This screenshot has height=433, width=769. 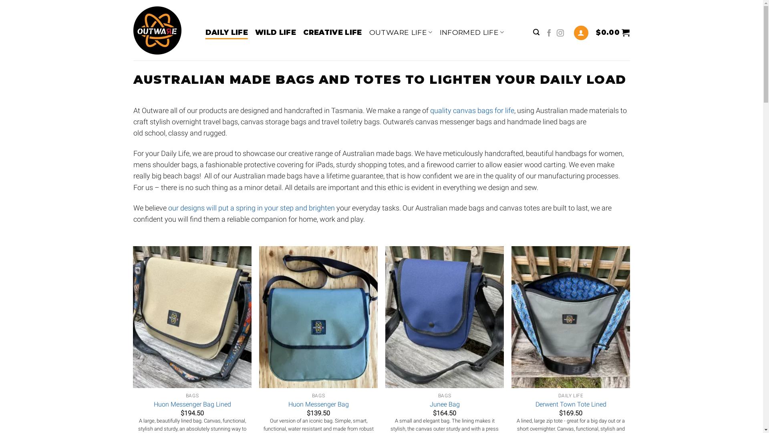 I want to click on Follow on Instagram, so click(x=560, y=34).